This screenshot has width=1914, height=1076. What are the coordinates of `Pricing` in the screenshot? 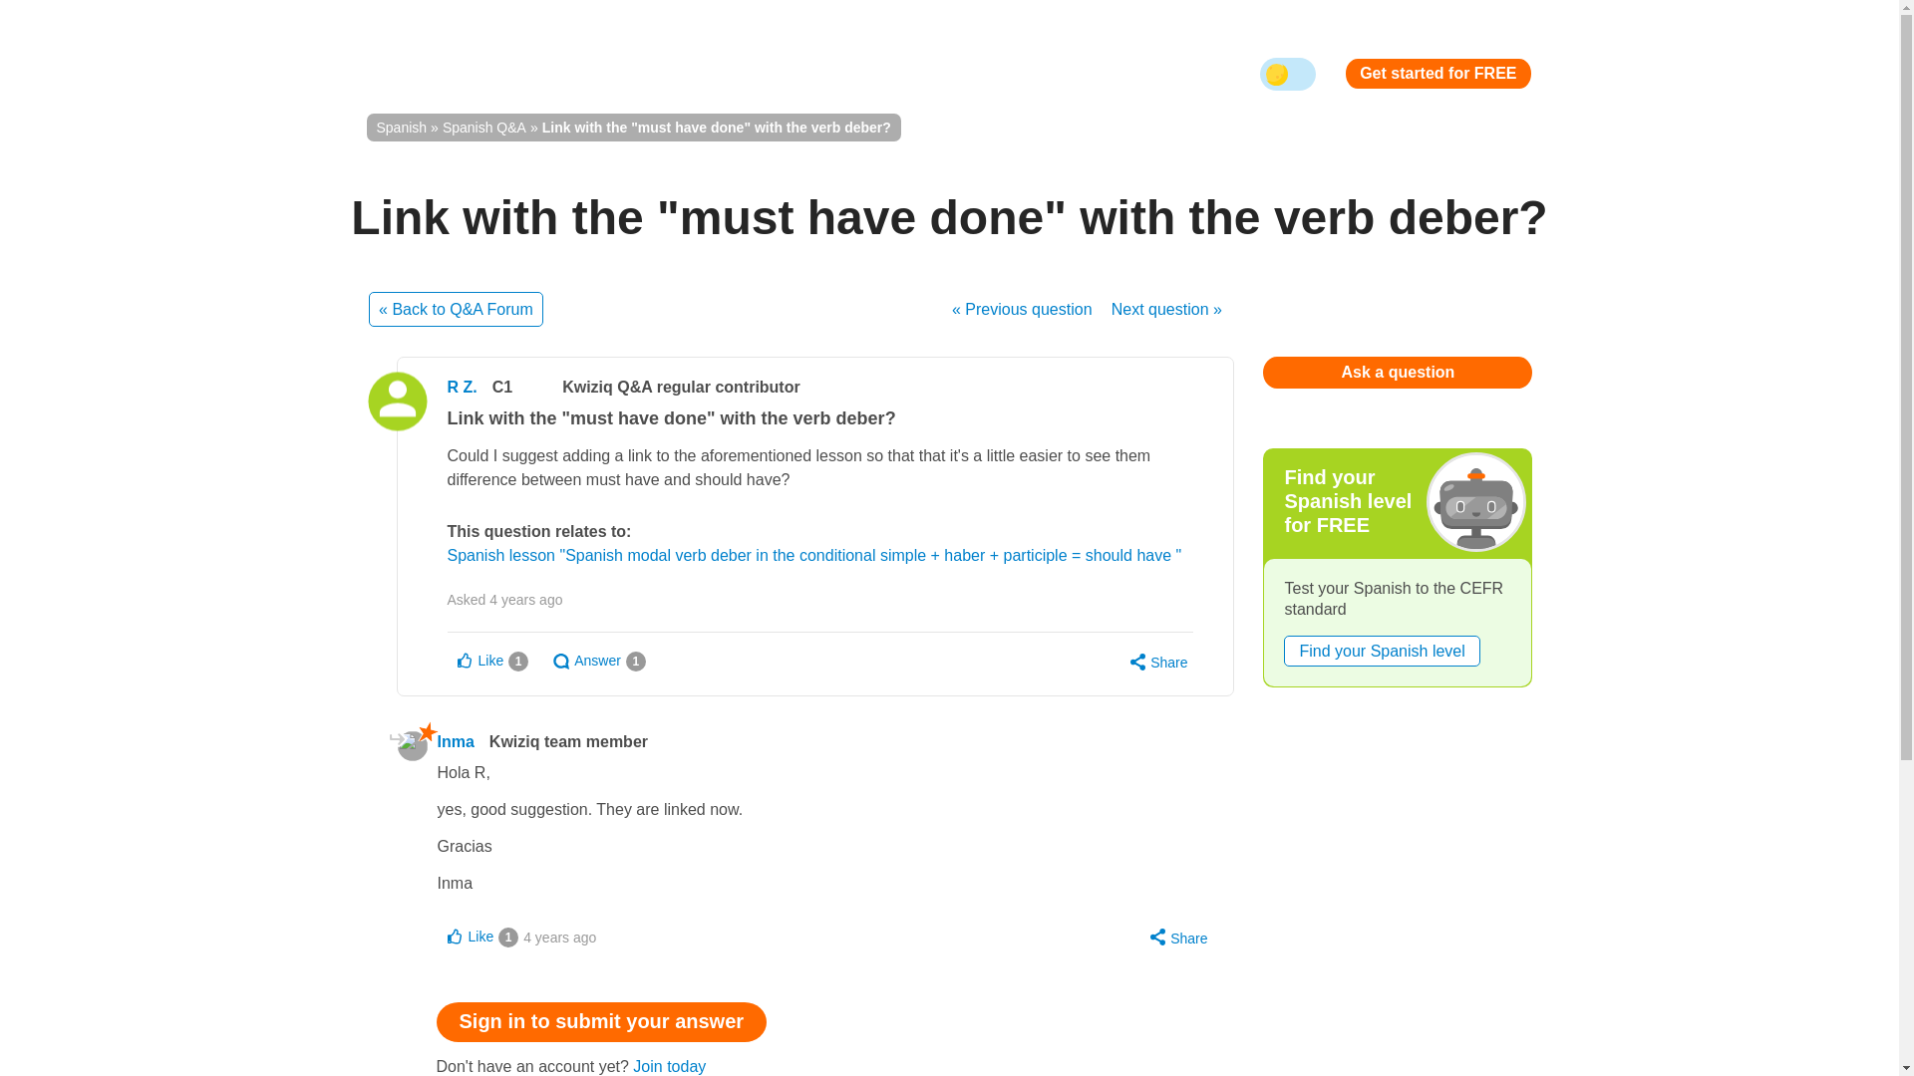 It's located at (957, 74).